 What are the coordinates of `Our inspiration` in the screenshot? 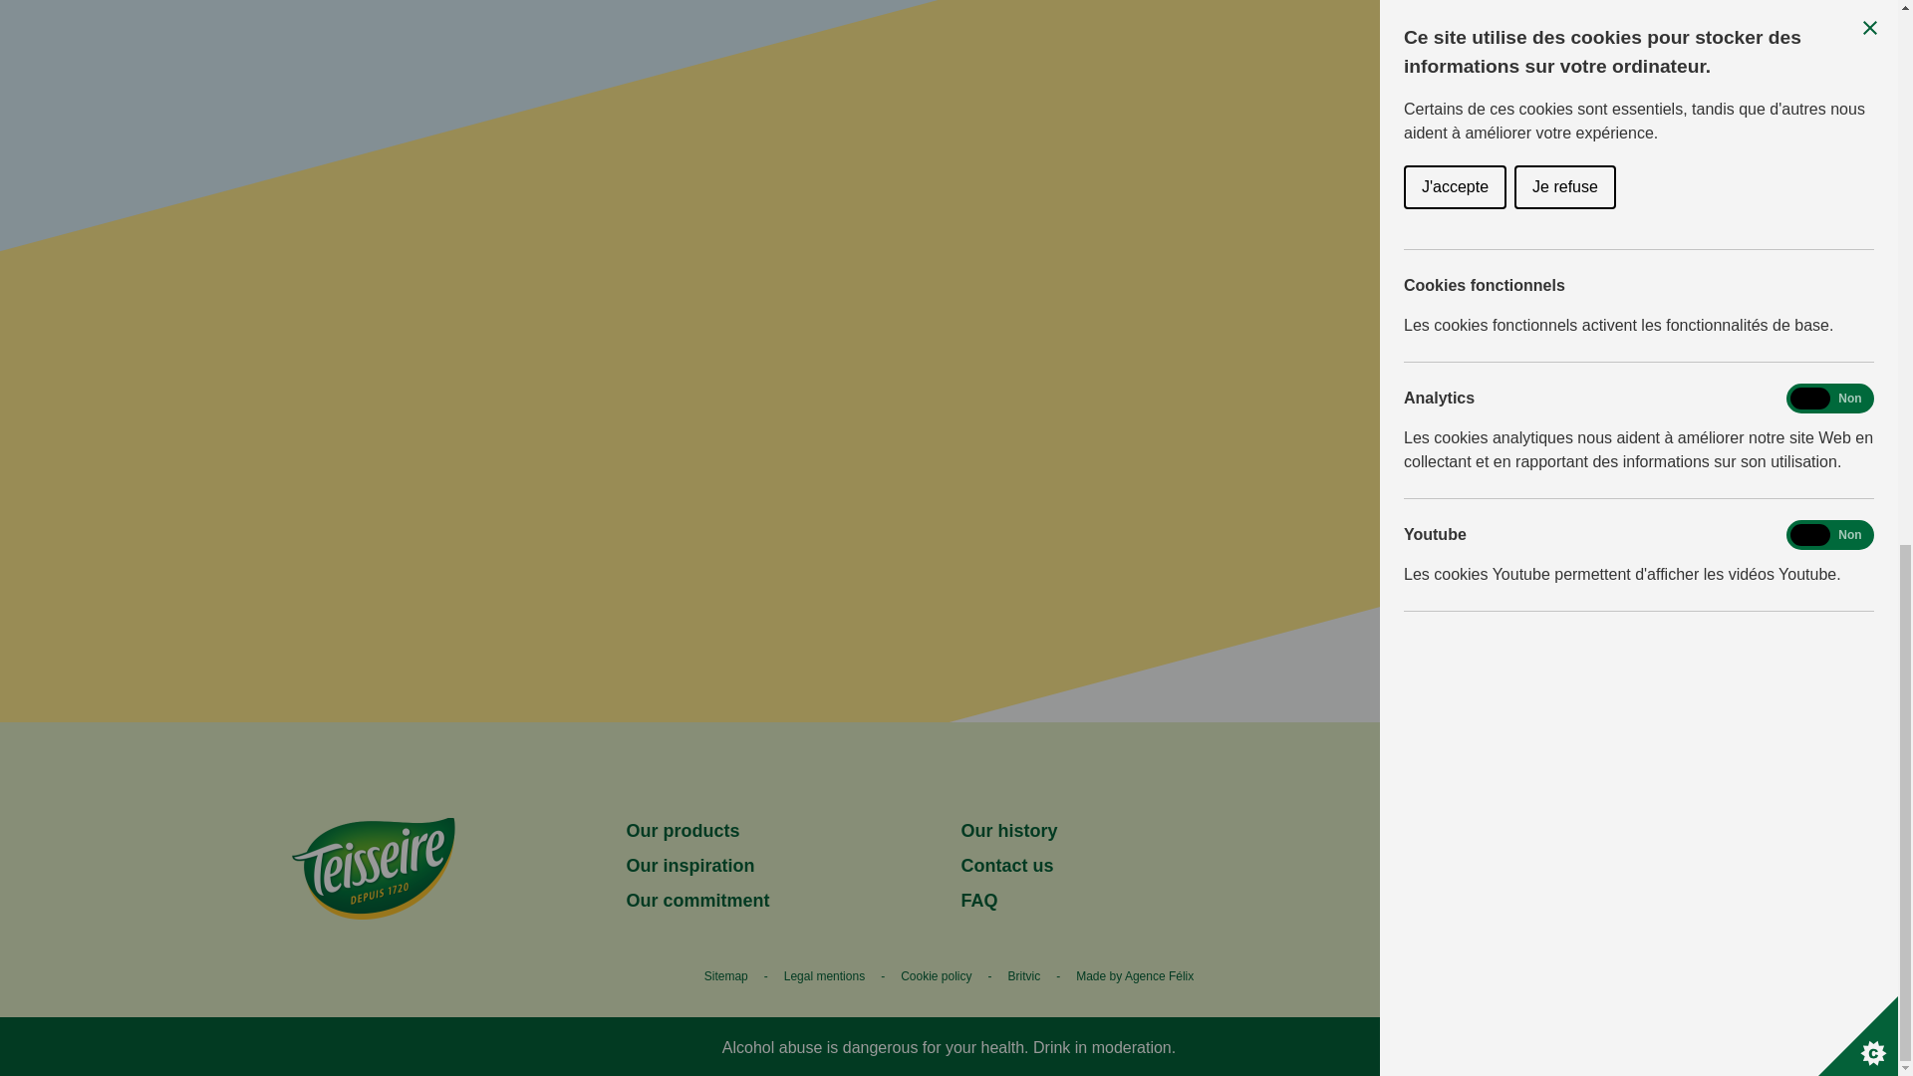 It's located at (689, 867).